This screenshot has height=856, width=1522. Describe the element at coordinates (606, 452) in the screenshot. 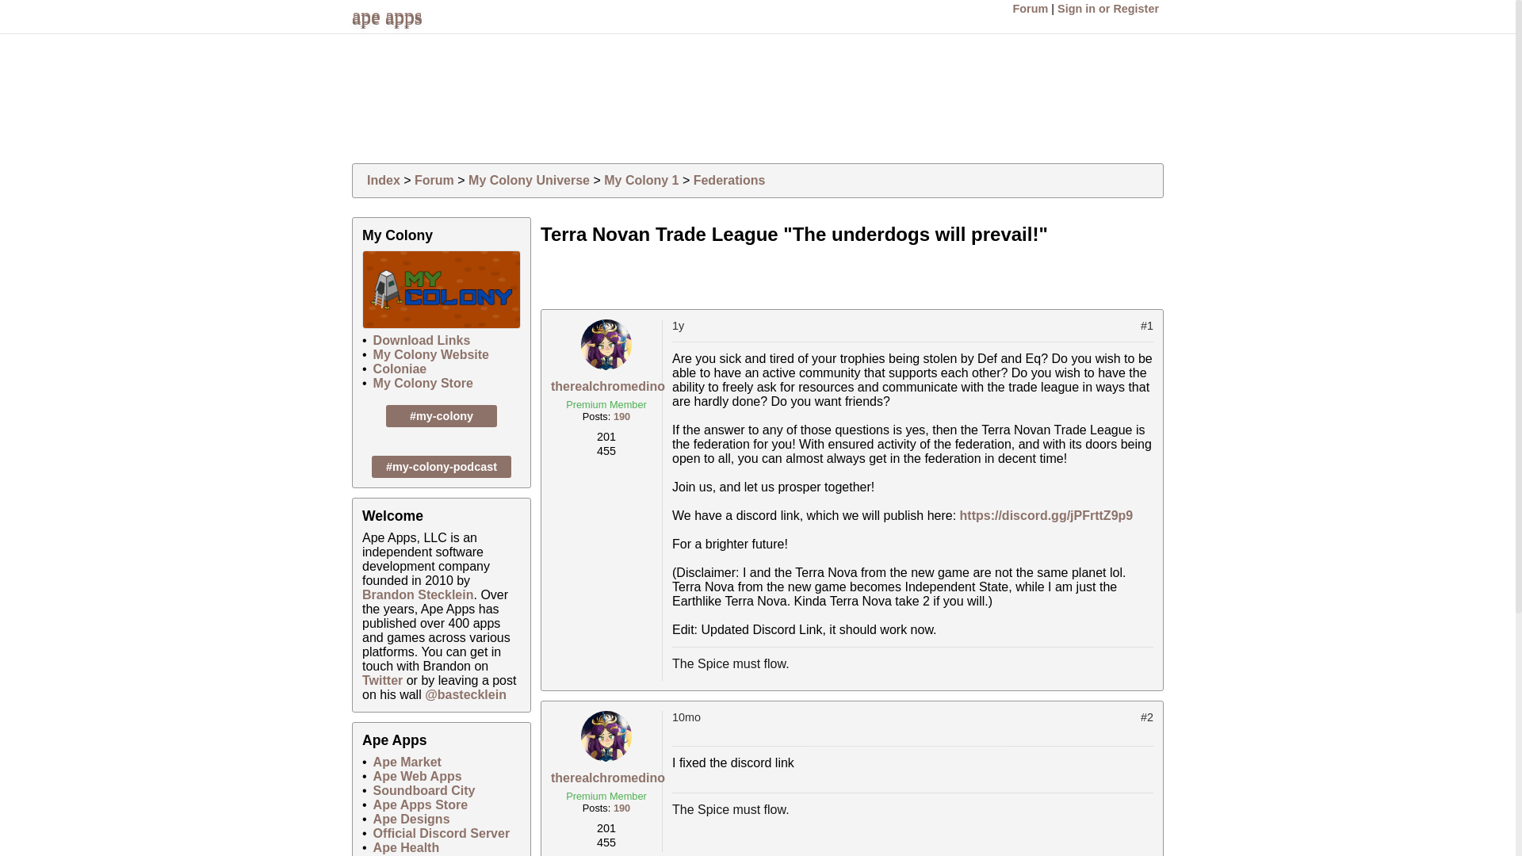

I see `Achievements` at that location.